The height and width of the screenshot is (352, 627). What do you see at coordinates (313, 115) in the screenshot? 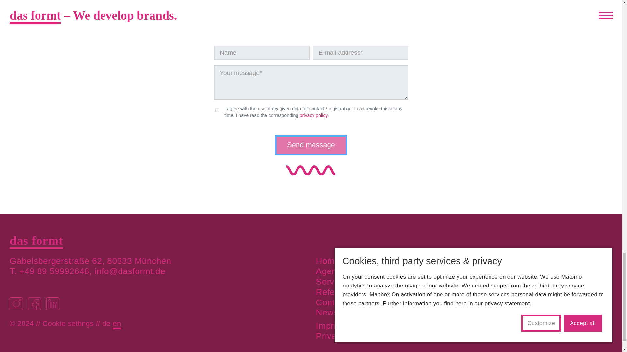
I see `privacy policy` at bounding box center [313, 115].